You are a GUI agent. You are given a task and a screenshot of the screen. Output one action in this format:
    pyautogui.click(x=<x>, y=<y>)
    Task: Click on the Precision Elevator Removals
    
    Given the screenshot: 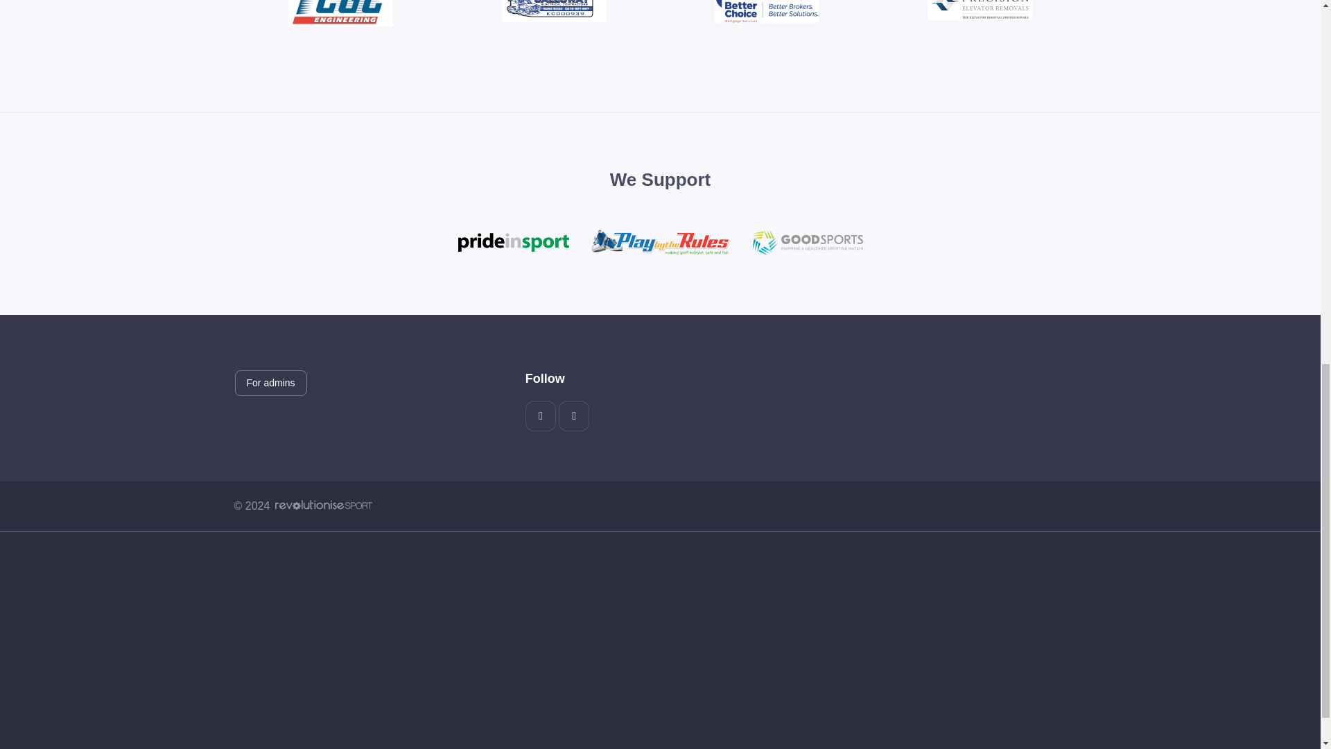 What is the action you would take?
    pyautogui.click(x=980, y=10)
    